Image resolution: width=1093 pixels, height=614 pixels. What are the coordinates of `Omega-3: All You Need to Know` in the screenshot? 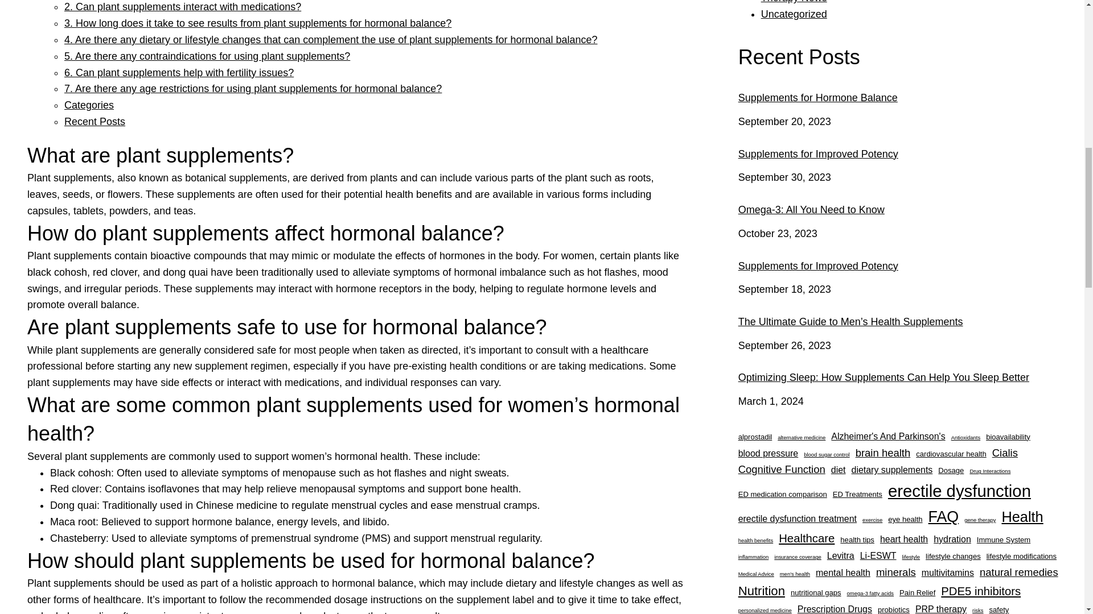 It's located at (902, 210).